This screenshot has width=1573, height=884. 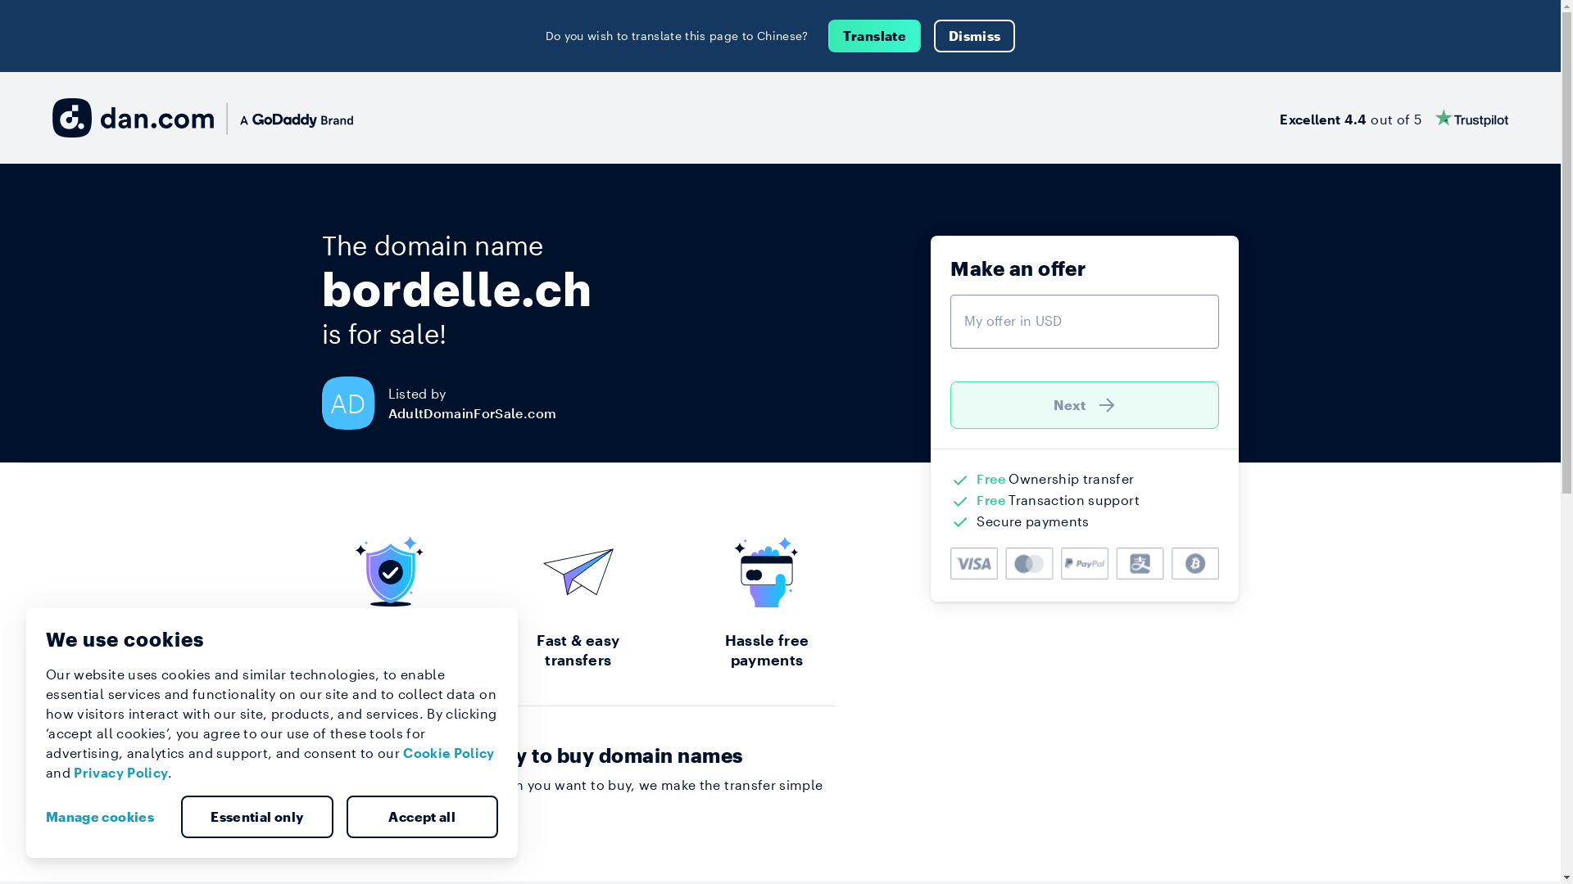 I want to click on Cookie Policy, so click(x=449, y=753).